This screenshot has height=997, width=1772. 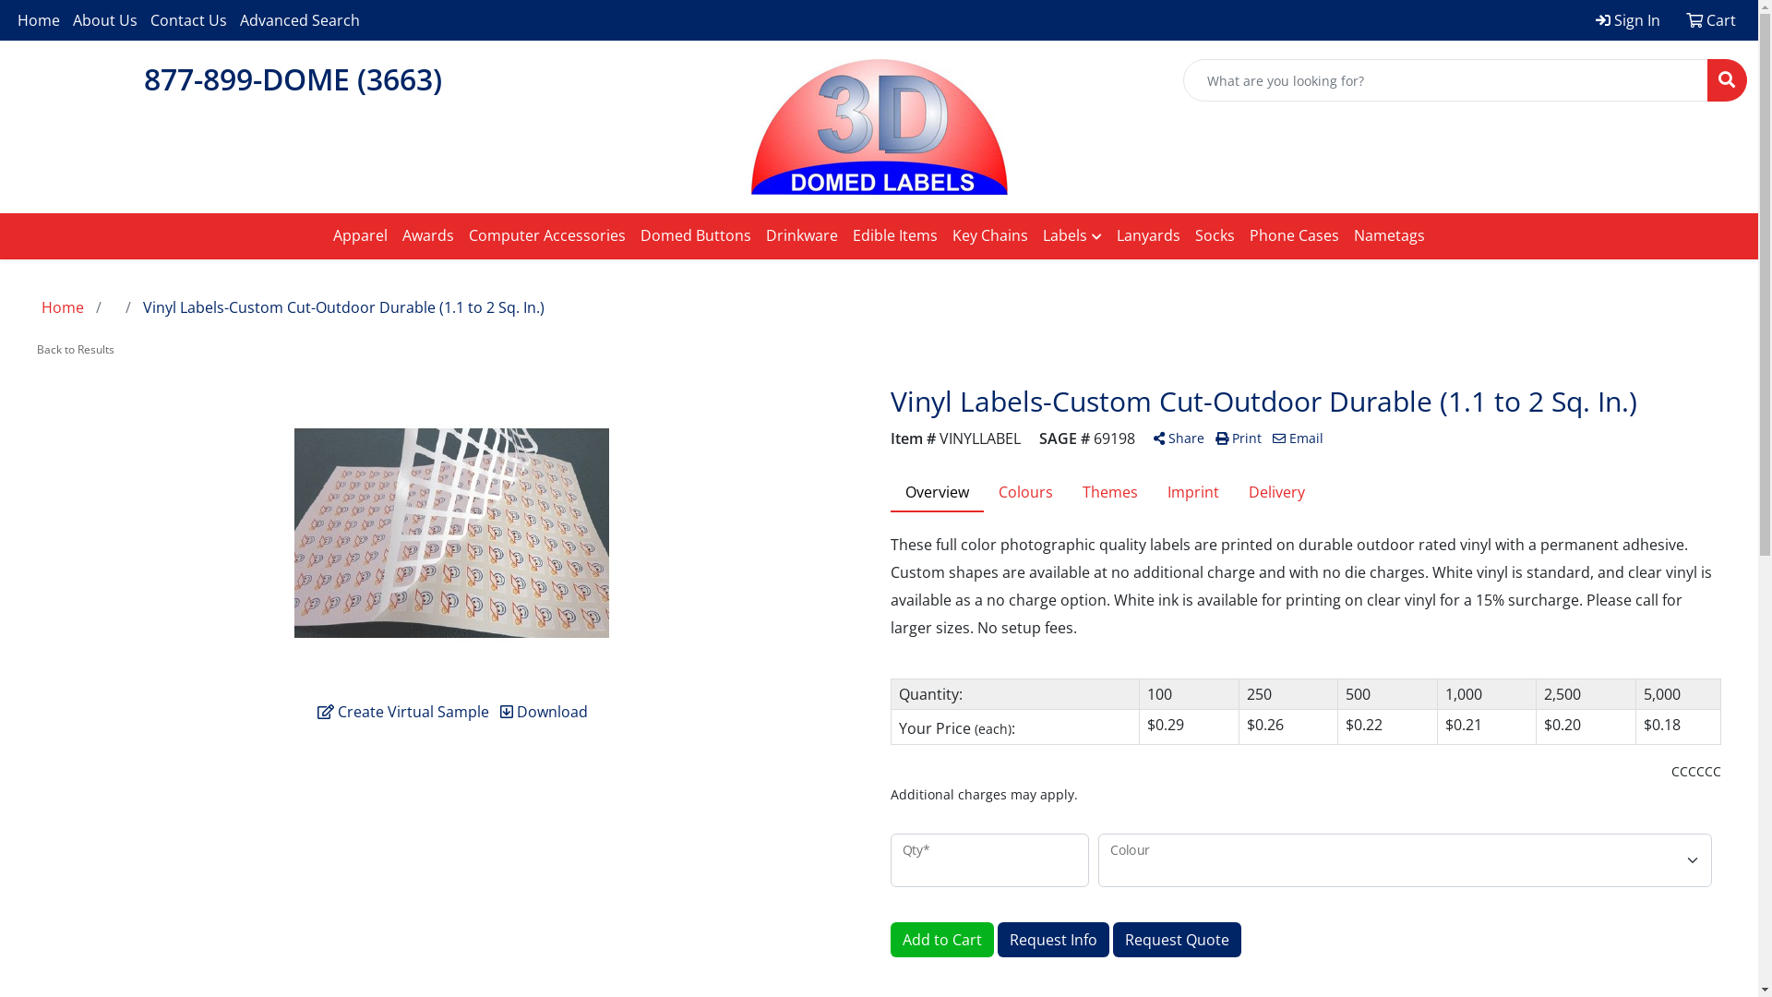 What do you see at coordinates (895, 235) in the screenshot?
I see `Edible Items` at bounding box center [895, 235].